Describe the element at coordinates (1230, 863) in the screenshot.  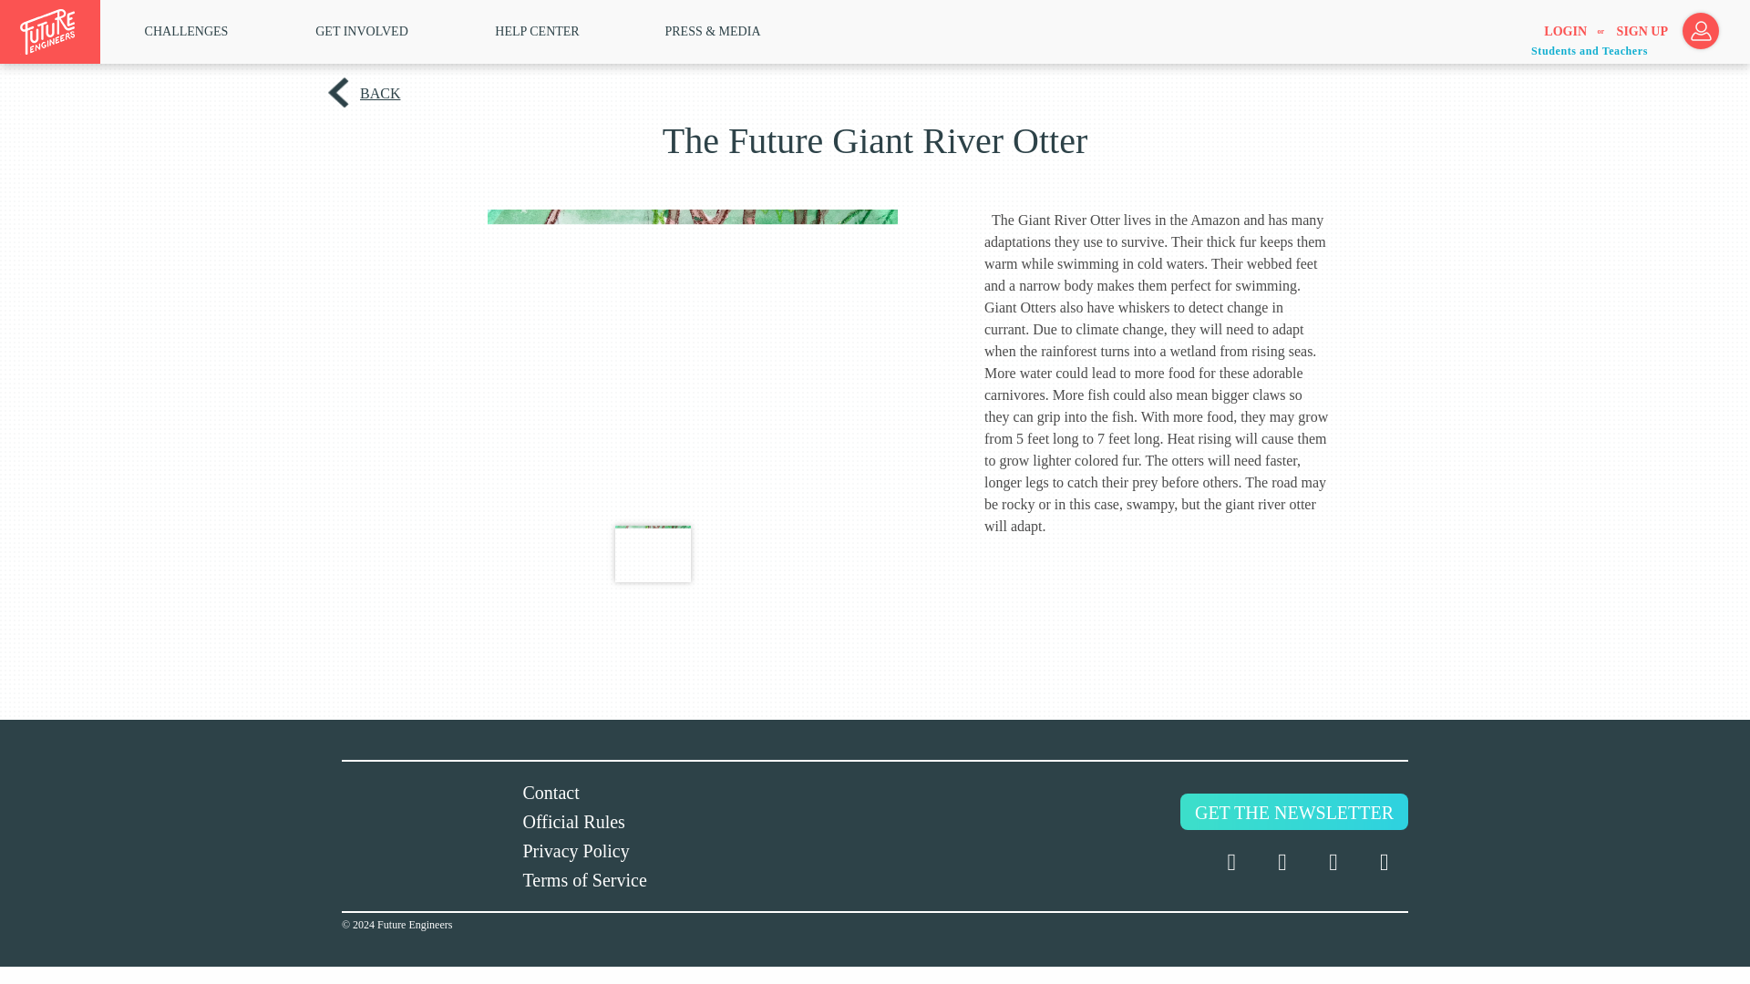
I see `Follow us on Twitter` at that location.